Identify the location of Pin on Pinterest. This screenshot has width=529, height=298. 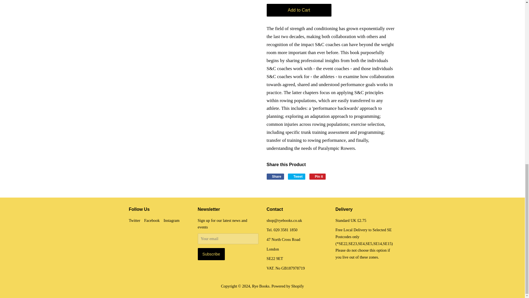
(317, 177).